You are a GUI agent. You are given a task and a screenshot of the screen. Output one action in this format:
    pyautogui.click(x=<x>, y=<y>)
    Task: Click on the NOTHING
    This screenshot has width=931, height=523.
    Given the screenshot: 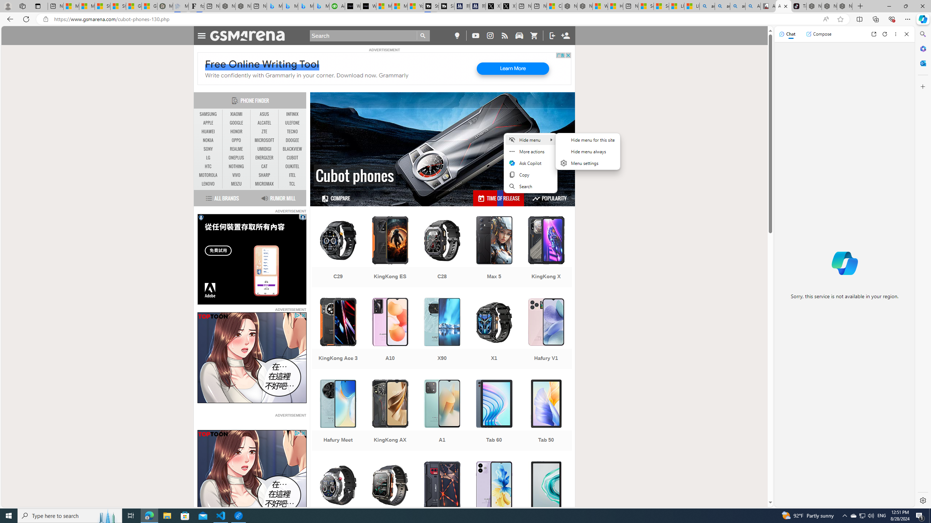 What is the action you would take?
    pyautogui.click(x=236, y=167)
    